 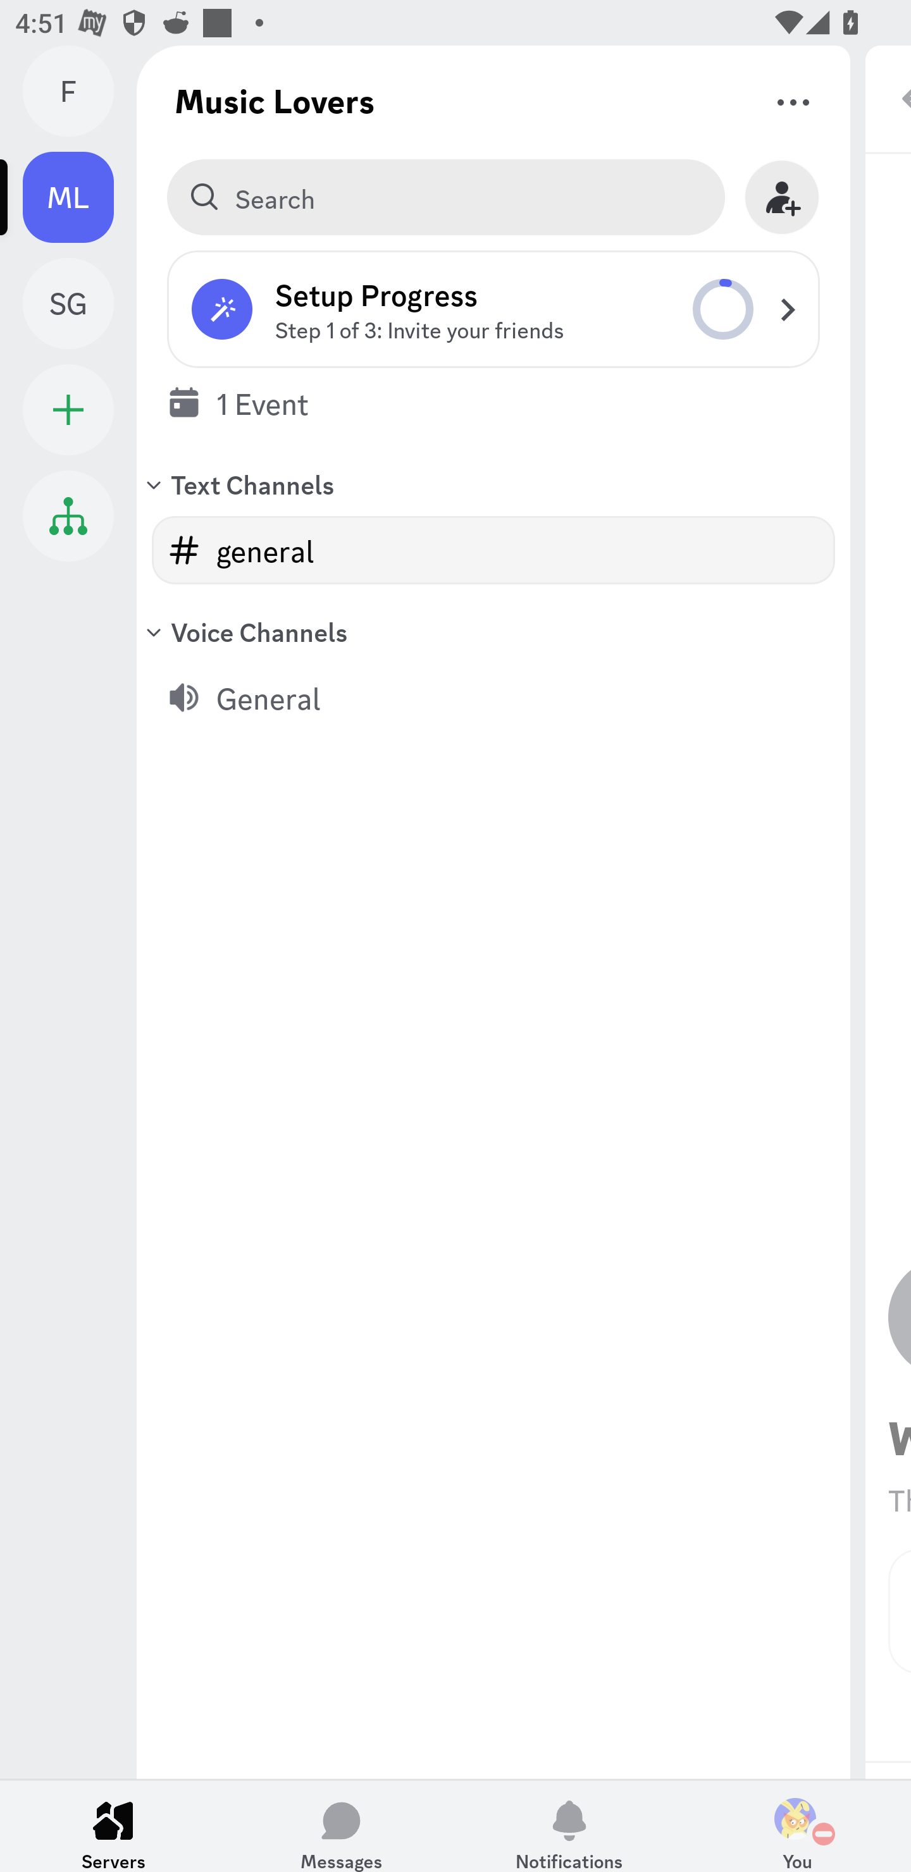 I want to click on general (text channel) general, so click(x=493, y=550).